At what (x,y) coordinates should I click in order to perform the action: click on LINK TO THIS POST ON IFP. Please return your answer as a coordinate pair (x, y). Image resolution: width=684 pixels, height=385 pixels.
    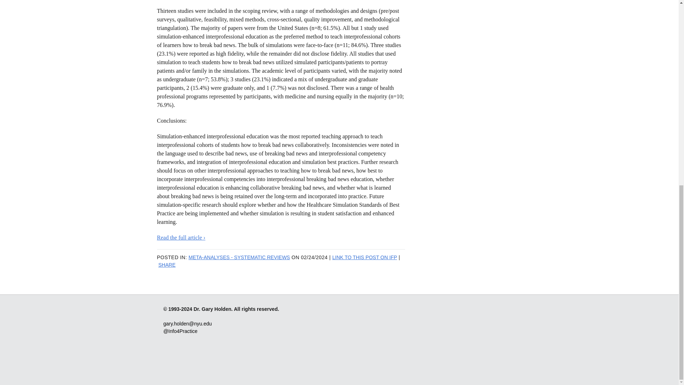
    Looking at the image, I should click on (365, 257).